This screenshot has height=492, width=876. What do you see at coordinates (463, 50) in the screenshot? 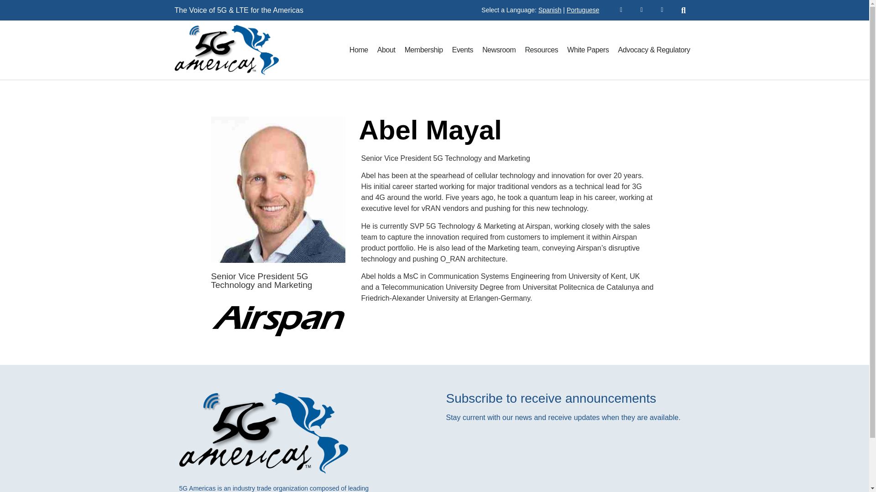
I see `Events` at bounding box center [463, 50].